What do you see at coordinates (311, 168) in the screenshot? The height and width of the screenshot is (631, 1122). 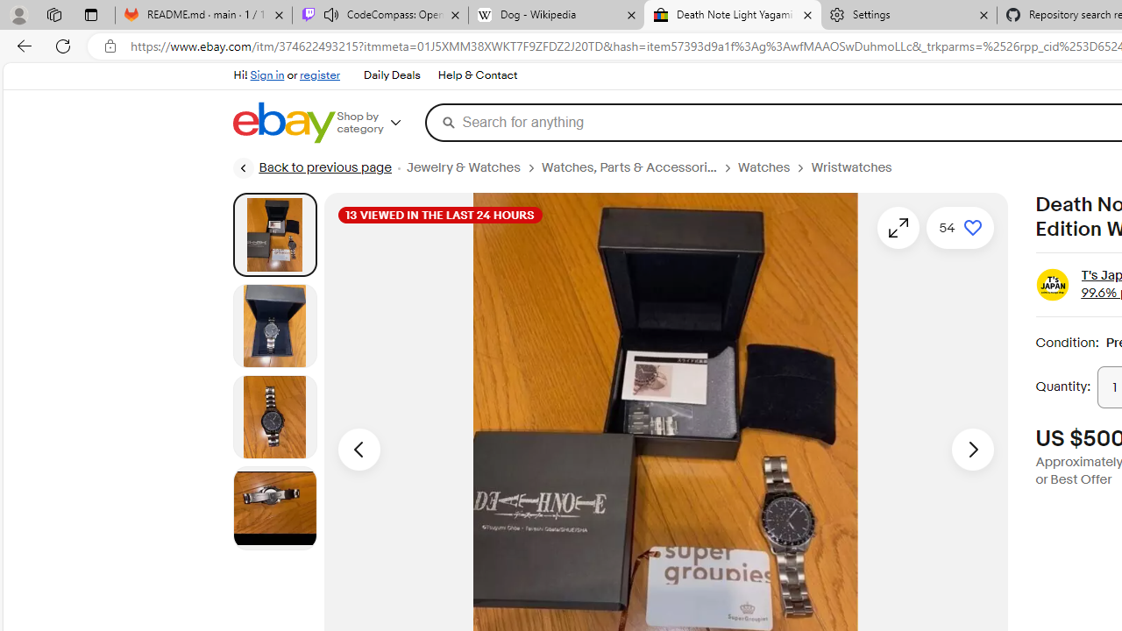 I see `Back to previous page` at bounding box center [311, 168].